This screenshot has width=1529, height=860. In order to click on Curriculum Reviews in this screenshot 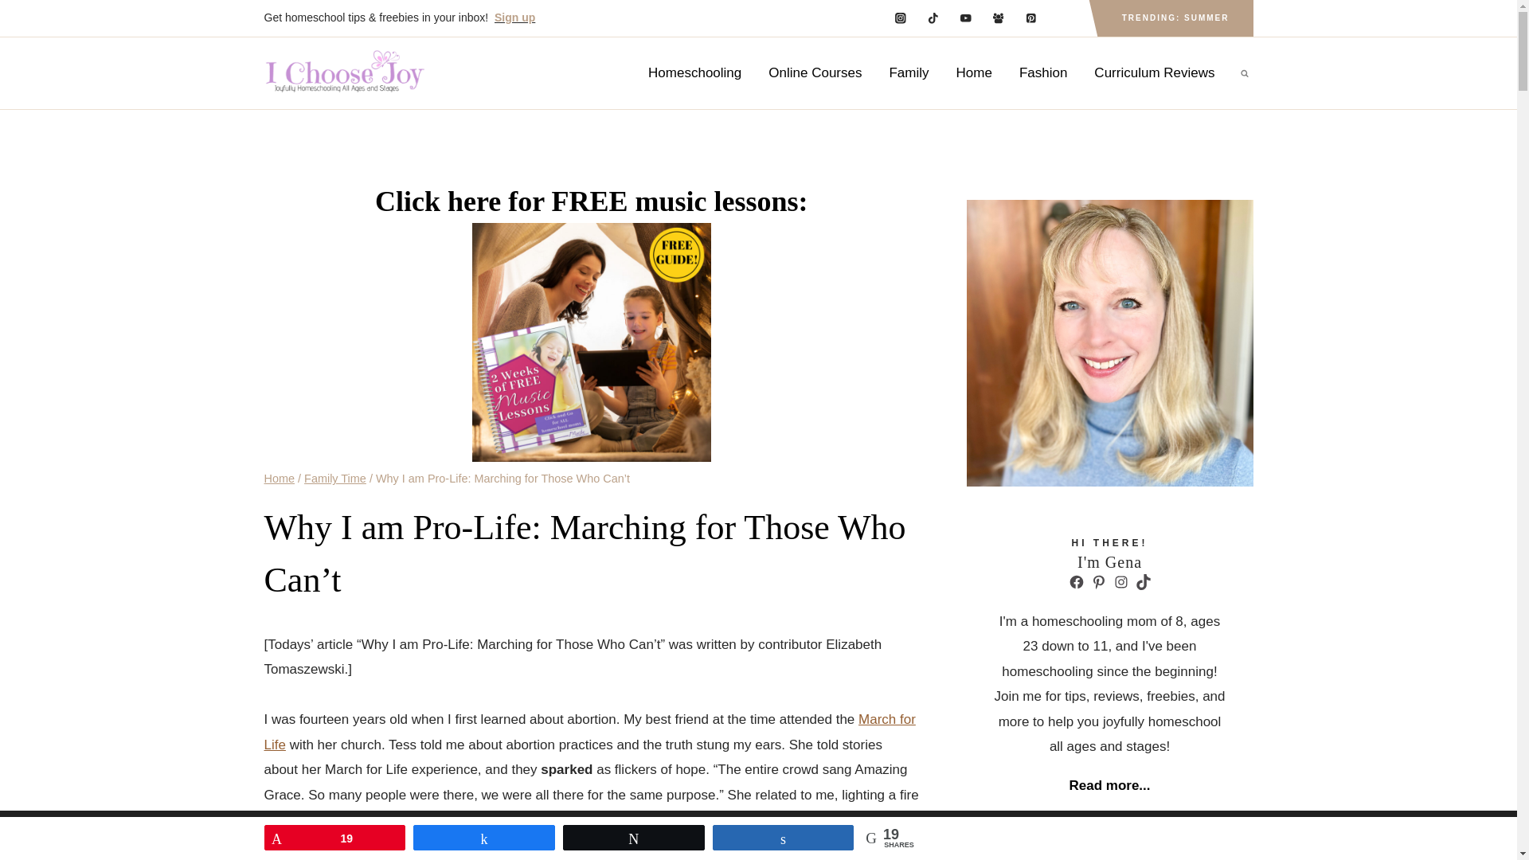, I will do `click(1154, 72)`.